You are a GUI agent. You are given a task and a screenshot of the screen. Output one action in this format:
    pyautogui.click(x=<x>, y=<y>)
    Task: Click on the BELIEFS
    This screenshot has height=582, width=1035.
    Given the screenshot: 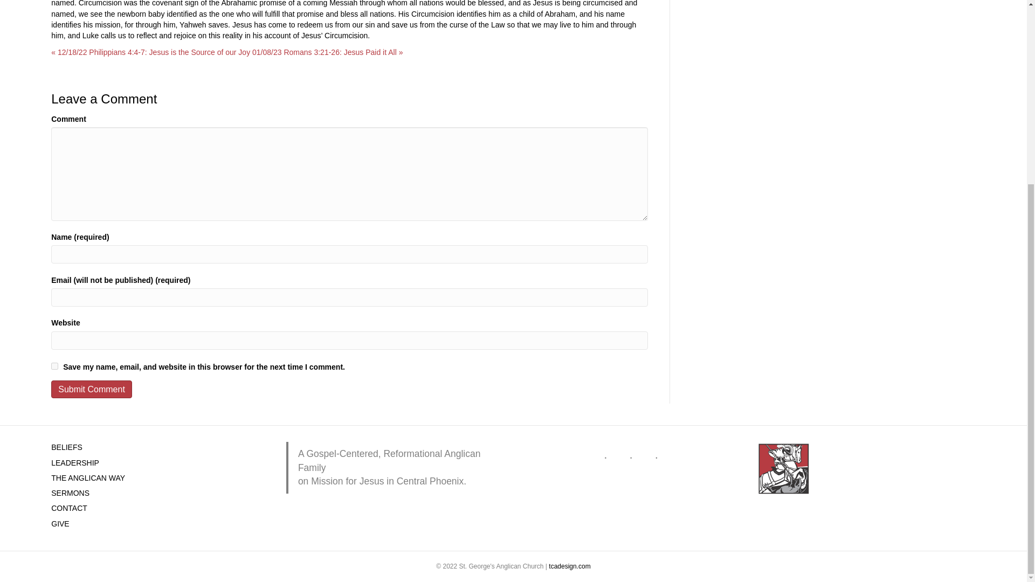 What is the action you would take?
    pyautogui.click(x=67, y=447)
    